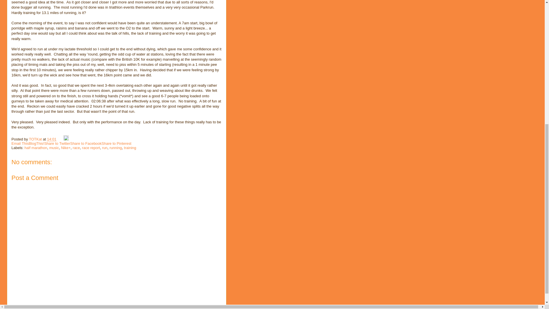 This screenshot has height=309, width=549. I want to click on race, so click(76, 148).